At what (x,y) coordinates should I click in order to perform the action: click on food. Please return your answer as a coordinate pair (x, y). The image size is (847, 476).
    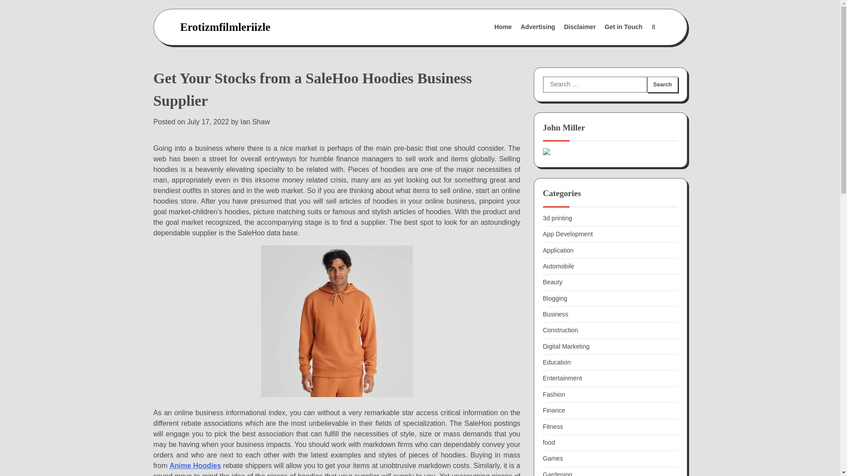
    Looking at the image, I should click on (549, 442).